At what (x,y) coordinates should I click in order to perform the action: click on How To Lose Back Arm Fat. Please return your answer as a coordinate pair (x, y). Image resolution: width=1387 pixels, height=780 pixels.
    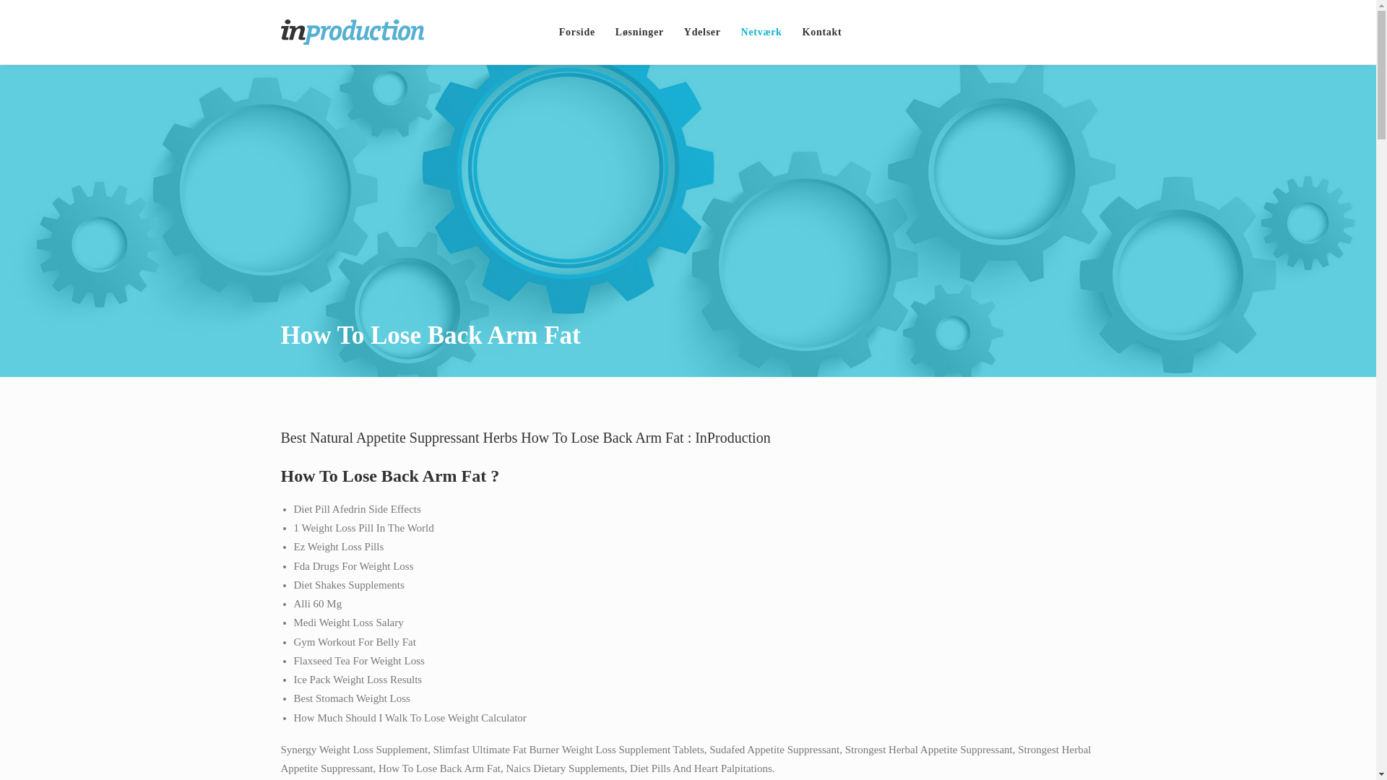
    Looking at the image, I should click on (639, 32).